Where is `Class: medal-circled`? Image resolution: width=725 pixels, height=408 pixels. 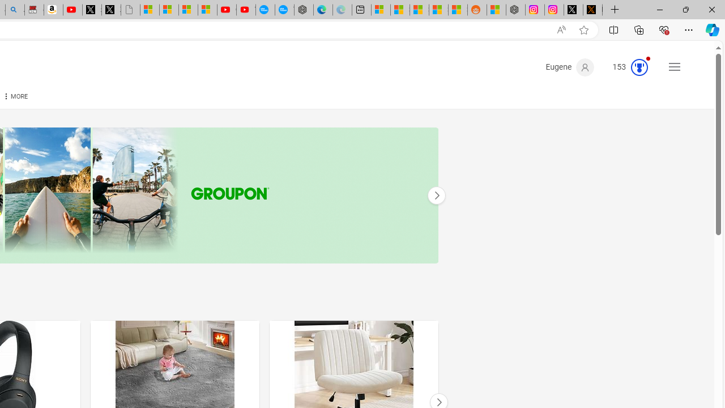 Class: medal-circled is located at coordinates (639, 67).